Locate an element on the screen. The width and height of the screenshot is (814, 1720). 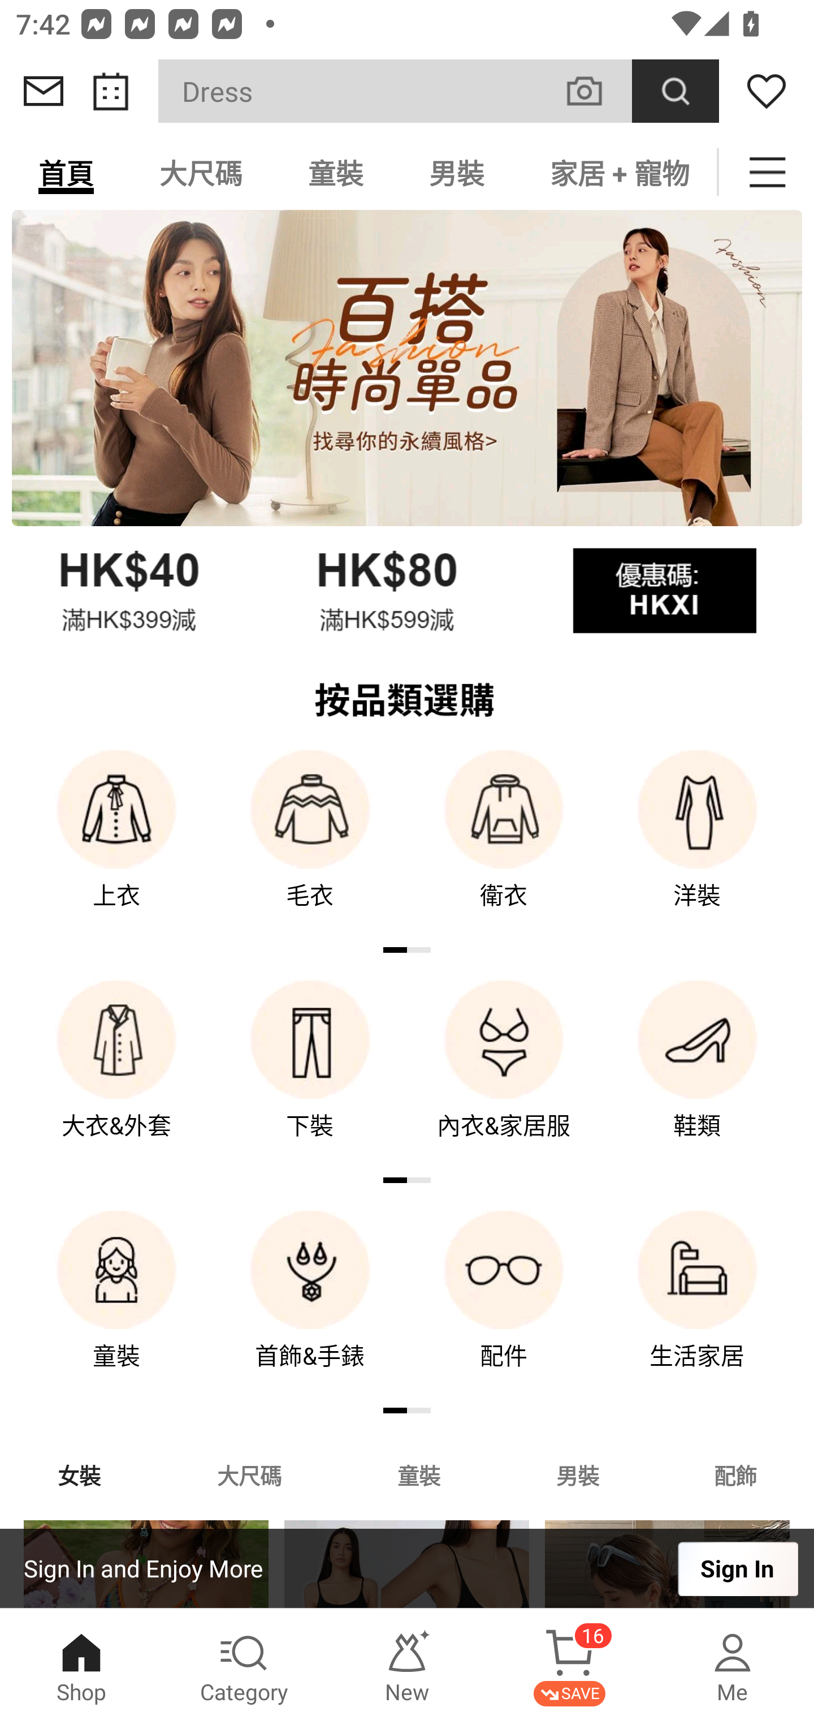
大尺碼 is located at coordinates (249, 1474).